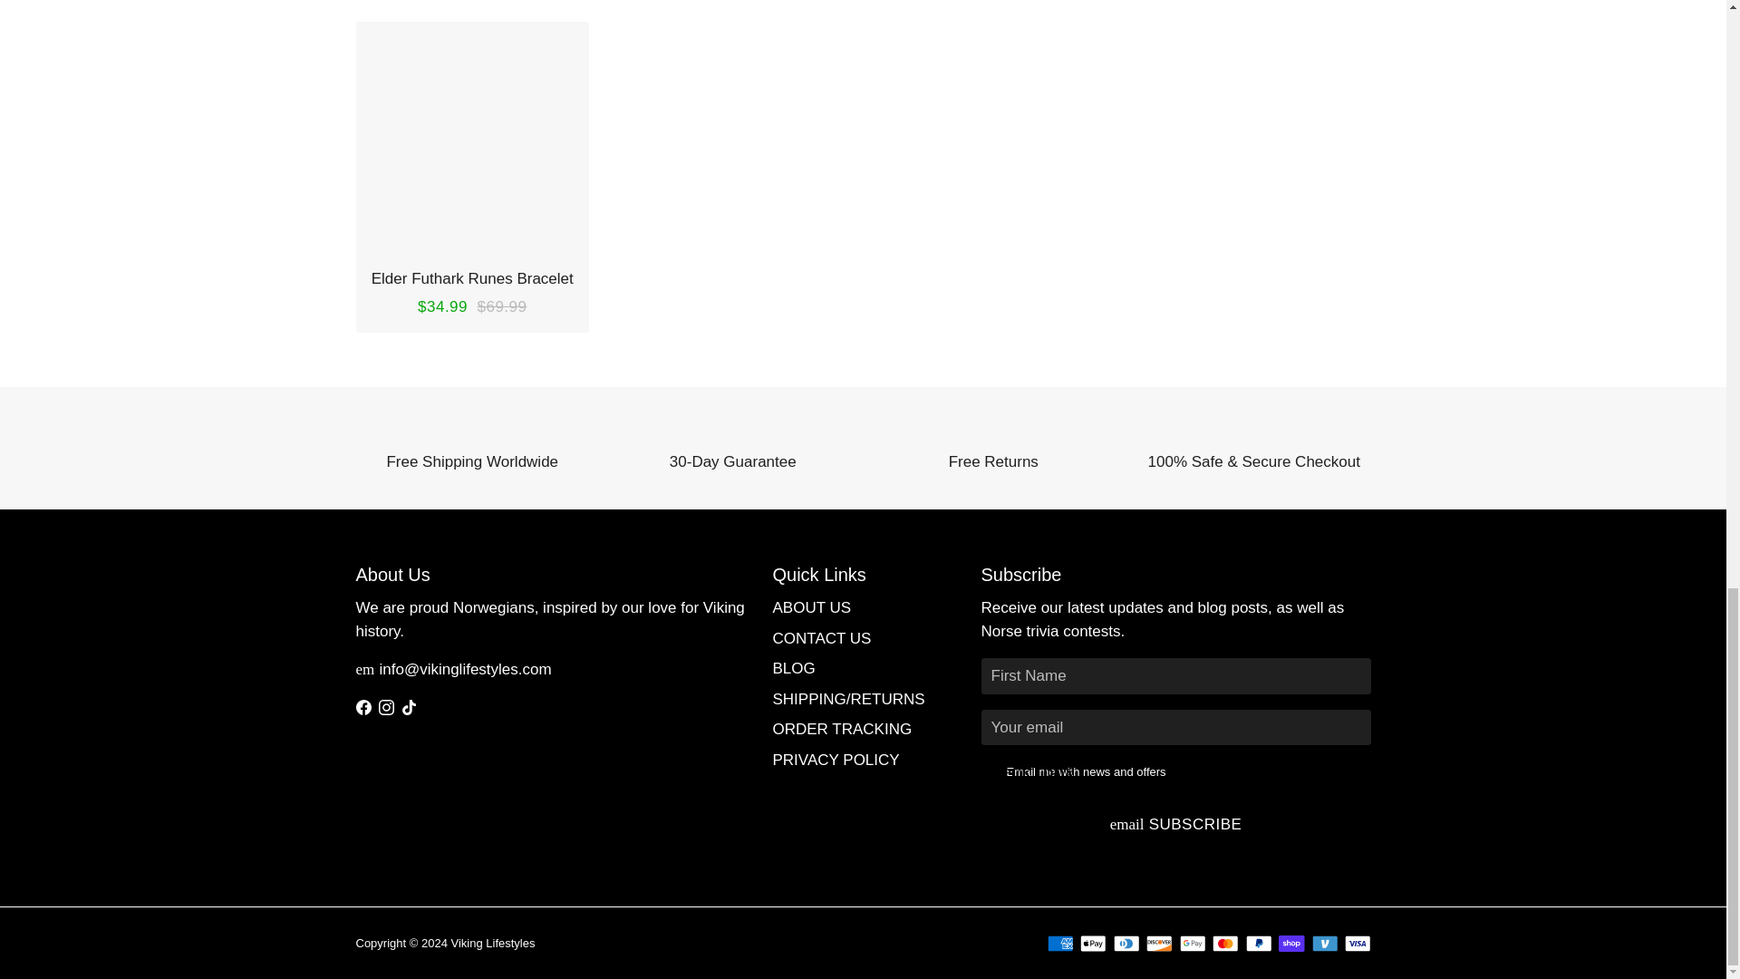 The width and height of the screenshot is (1740, 979). What do you see at coordinates (1126, 943) in the screenshot?
I see `Diners Club` at bounding box center [1126, 943].